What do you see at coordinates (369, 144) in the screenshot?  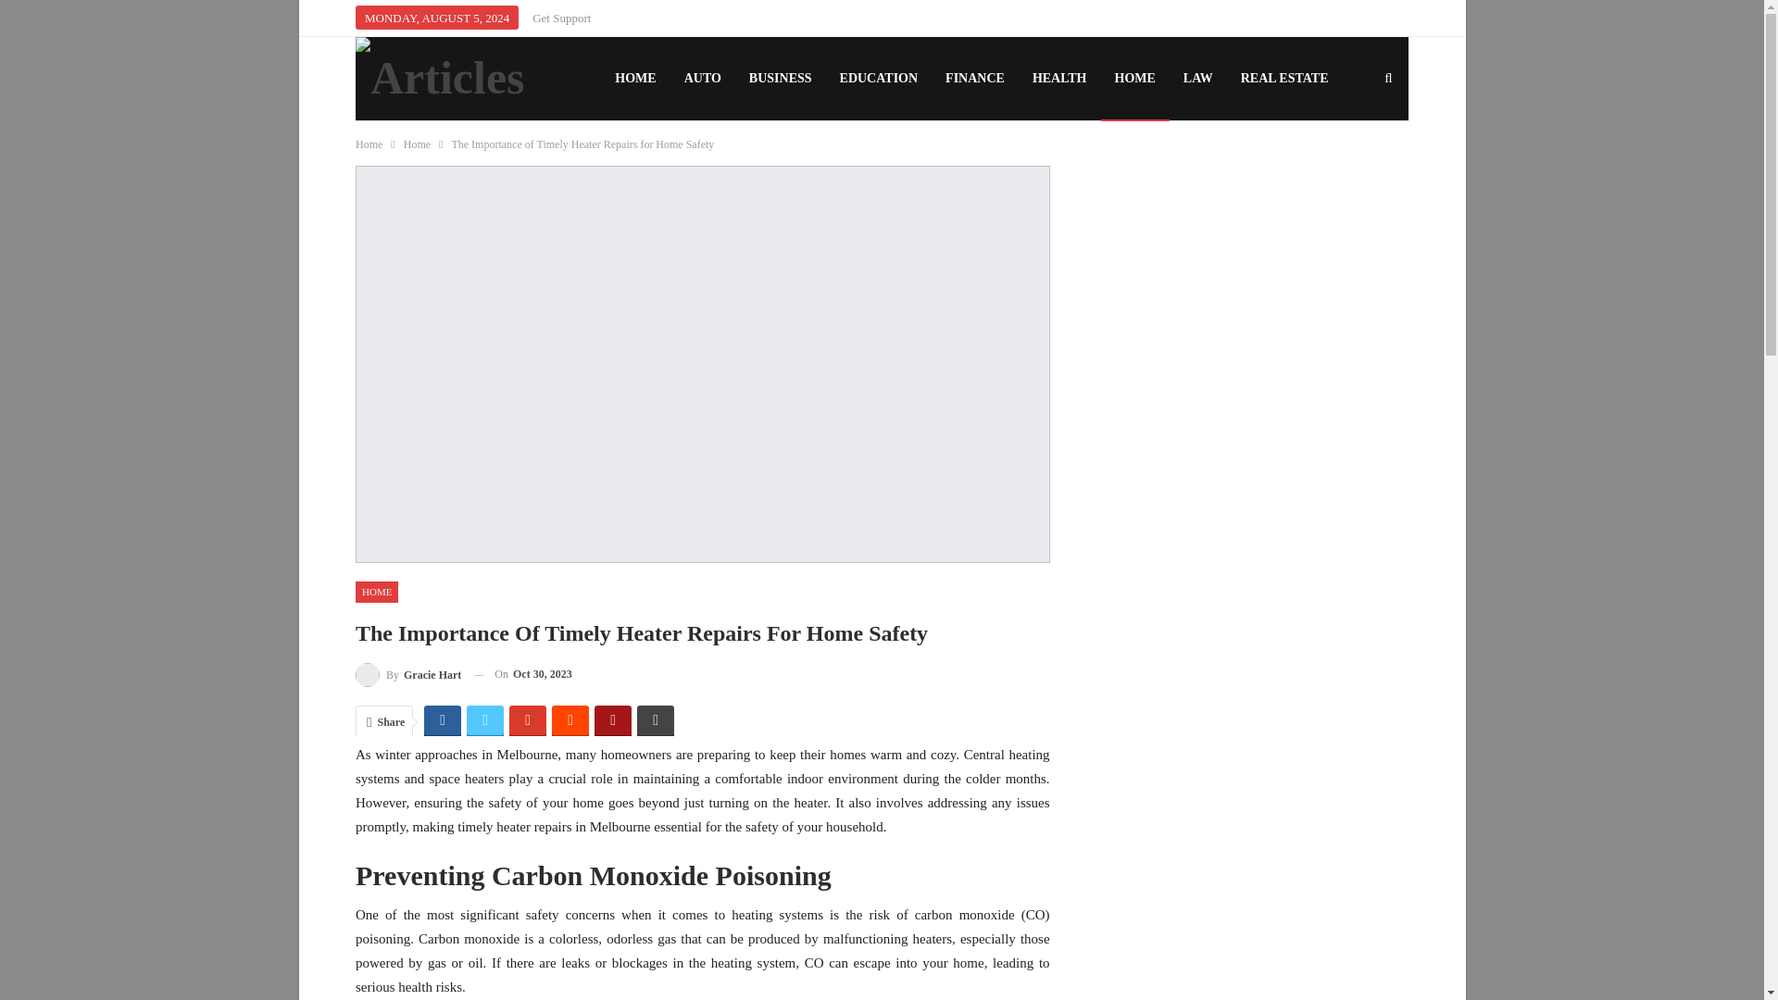 I see `Home` at bounding box center [369, 144].